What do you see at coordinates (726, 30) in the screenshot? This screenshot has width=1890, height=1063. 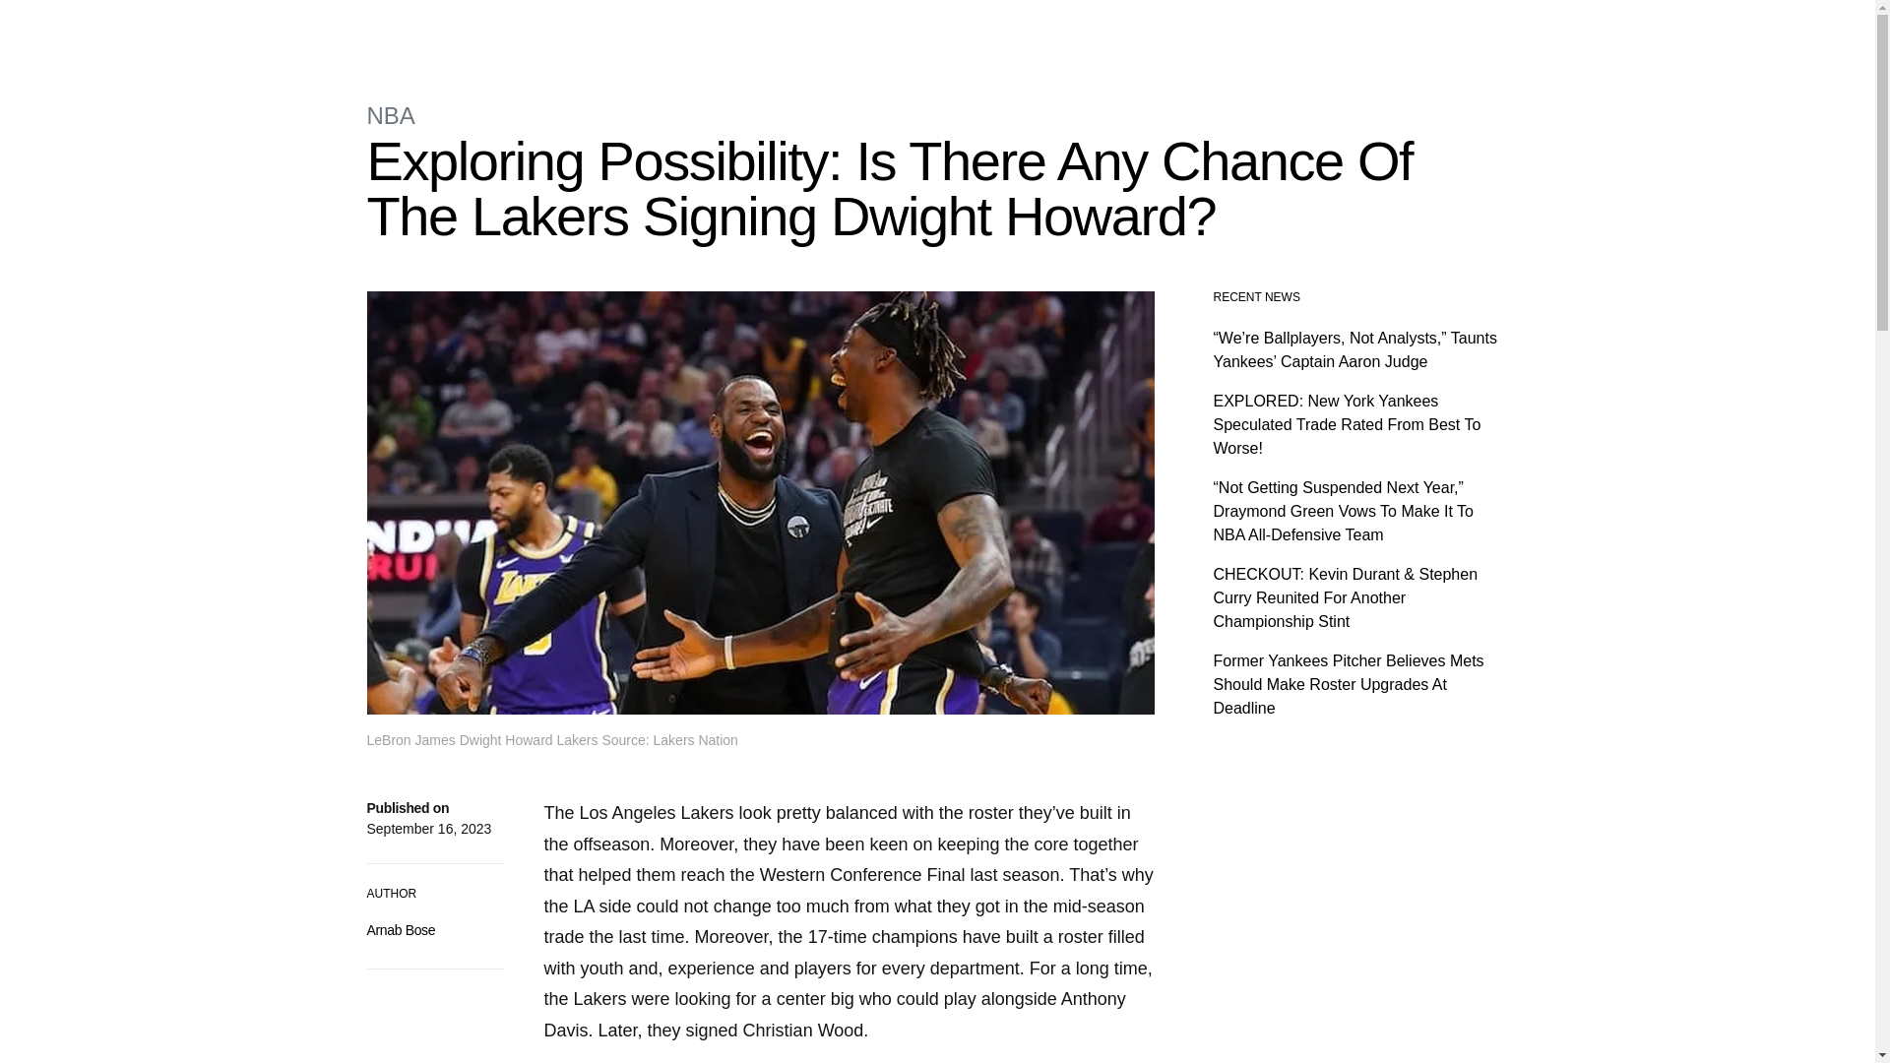 I see `Yankees` at bounding box center [726, 30].